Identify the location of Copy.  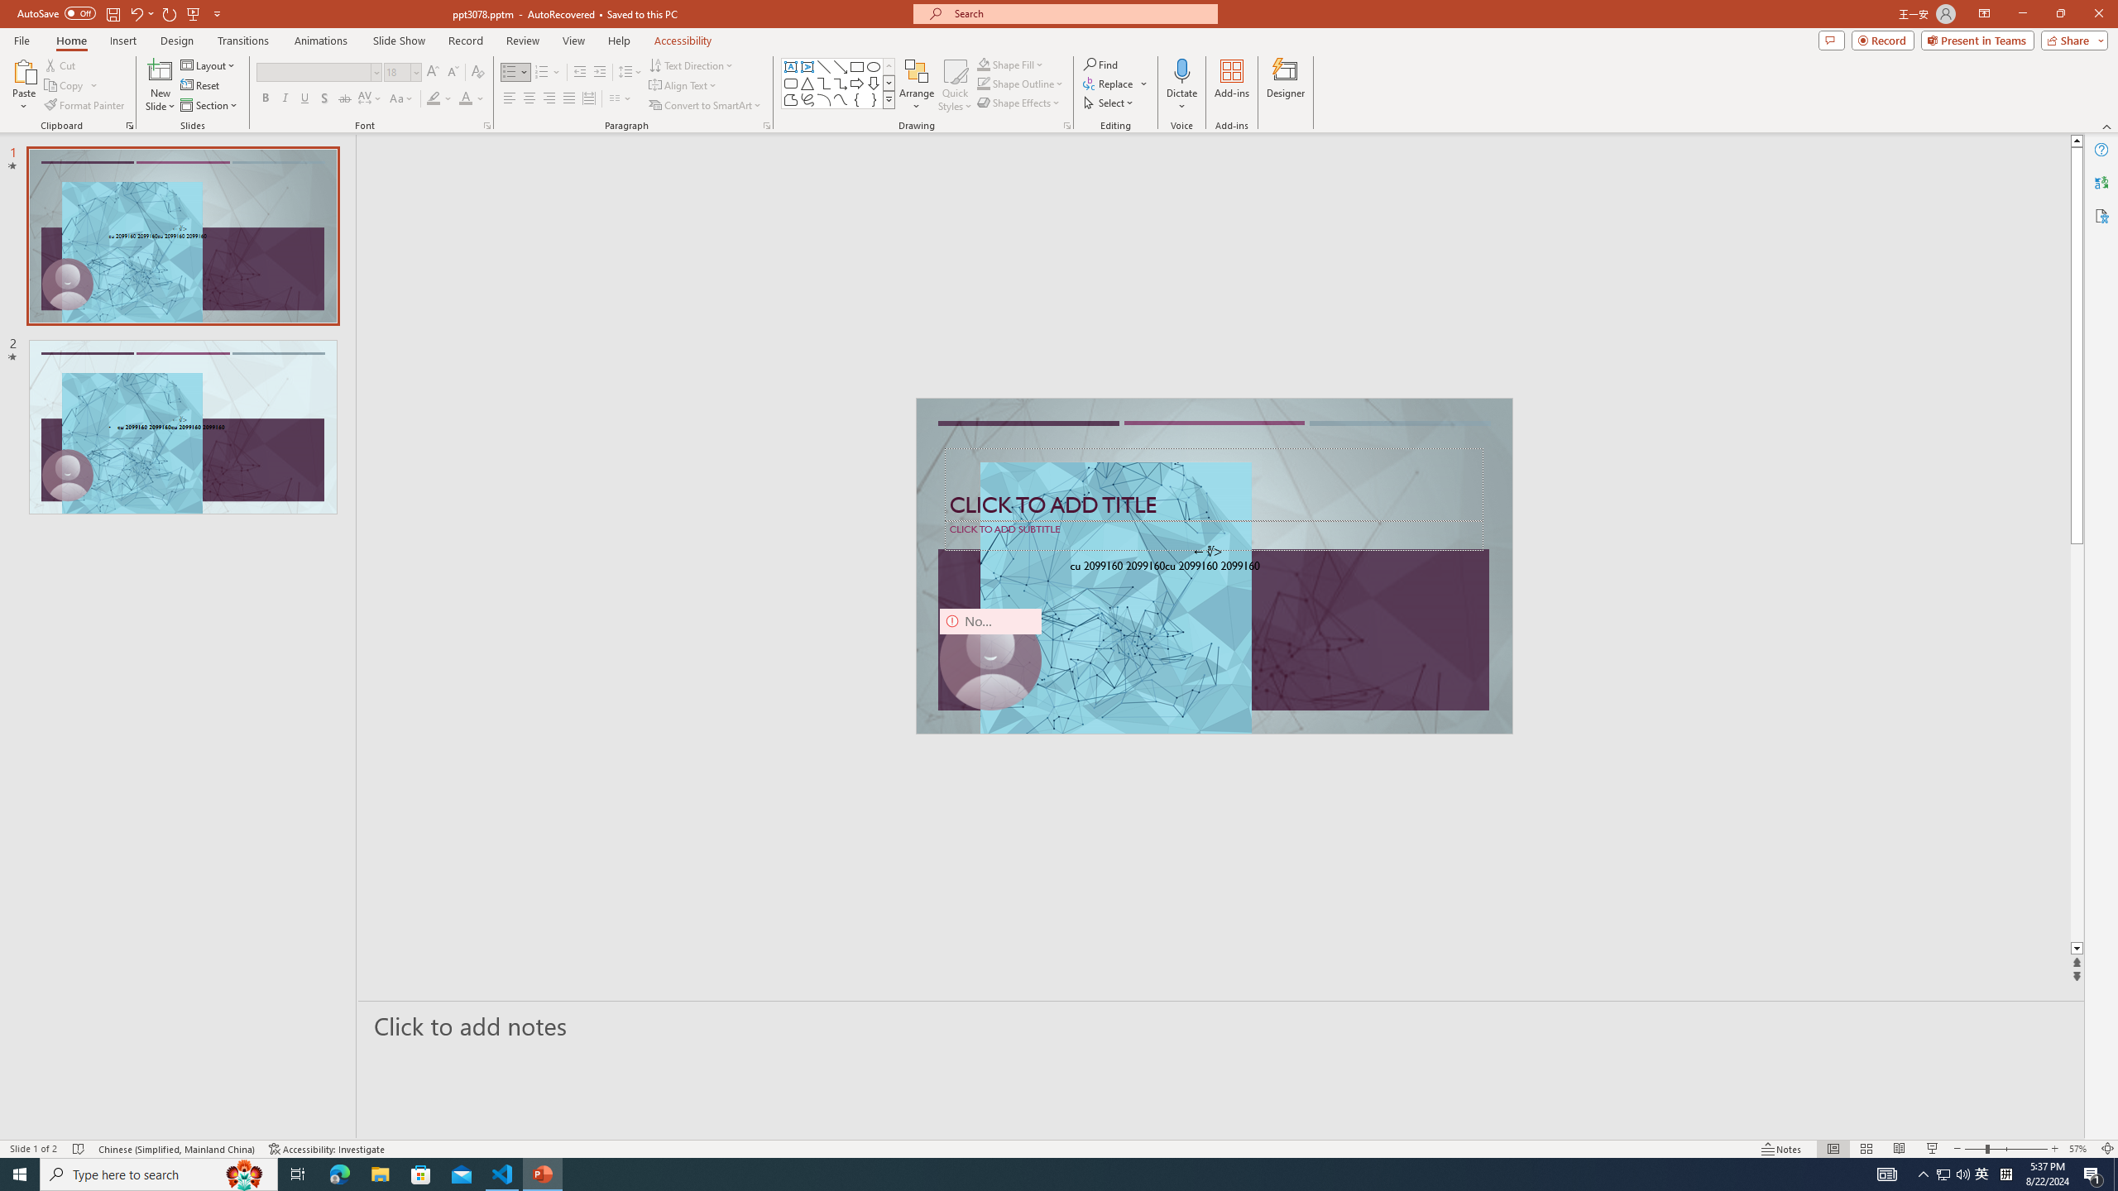
(65, 86).